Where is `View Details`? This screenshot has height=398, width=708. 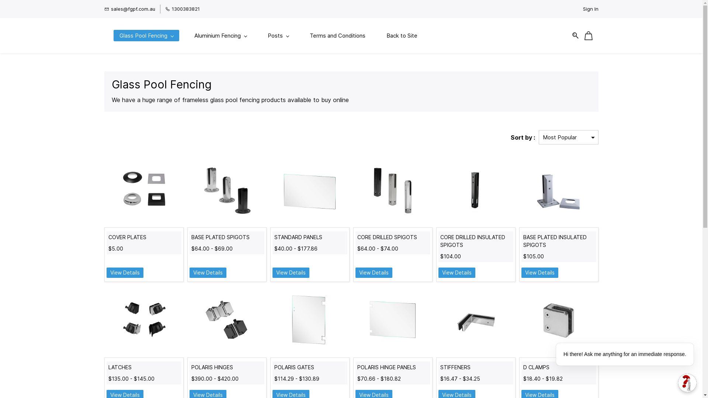
View Details is located at coordinates (374, 273).